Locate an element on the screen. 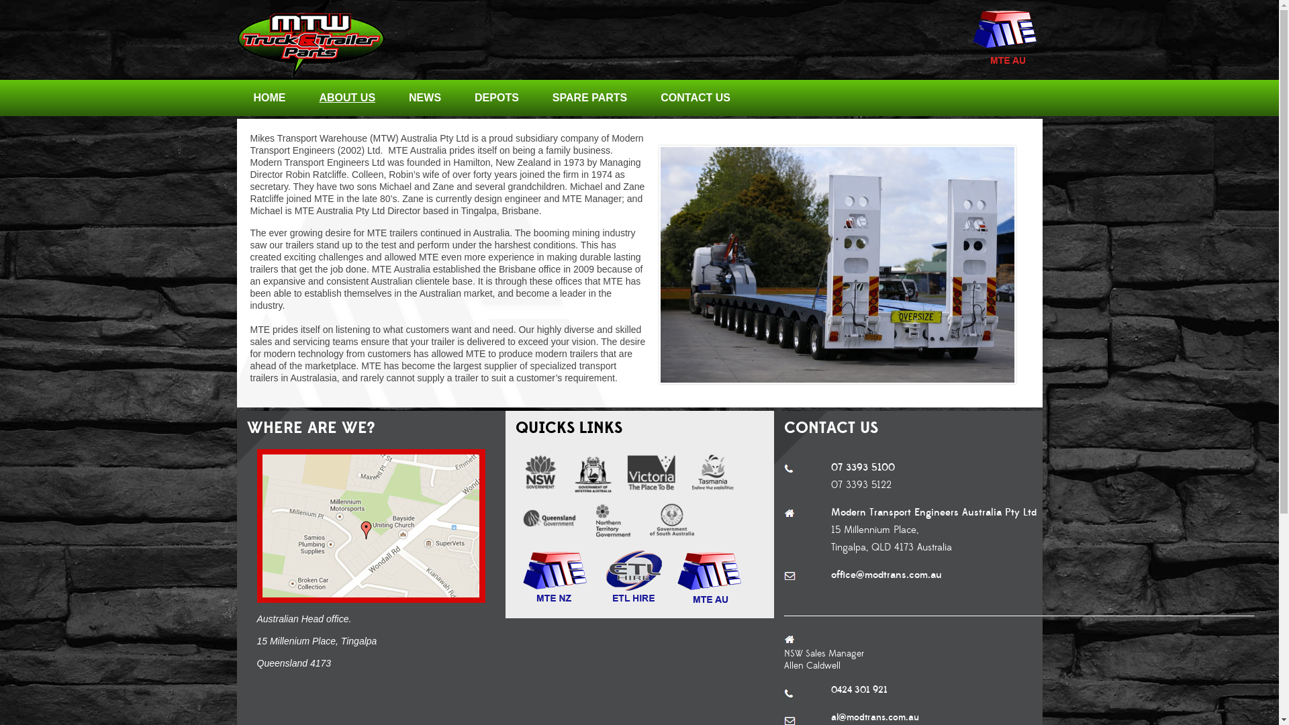 This screenshot has height=725, width=1289. DEPOTS is located at coordinates (497, 98).